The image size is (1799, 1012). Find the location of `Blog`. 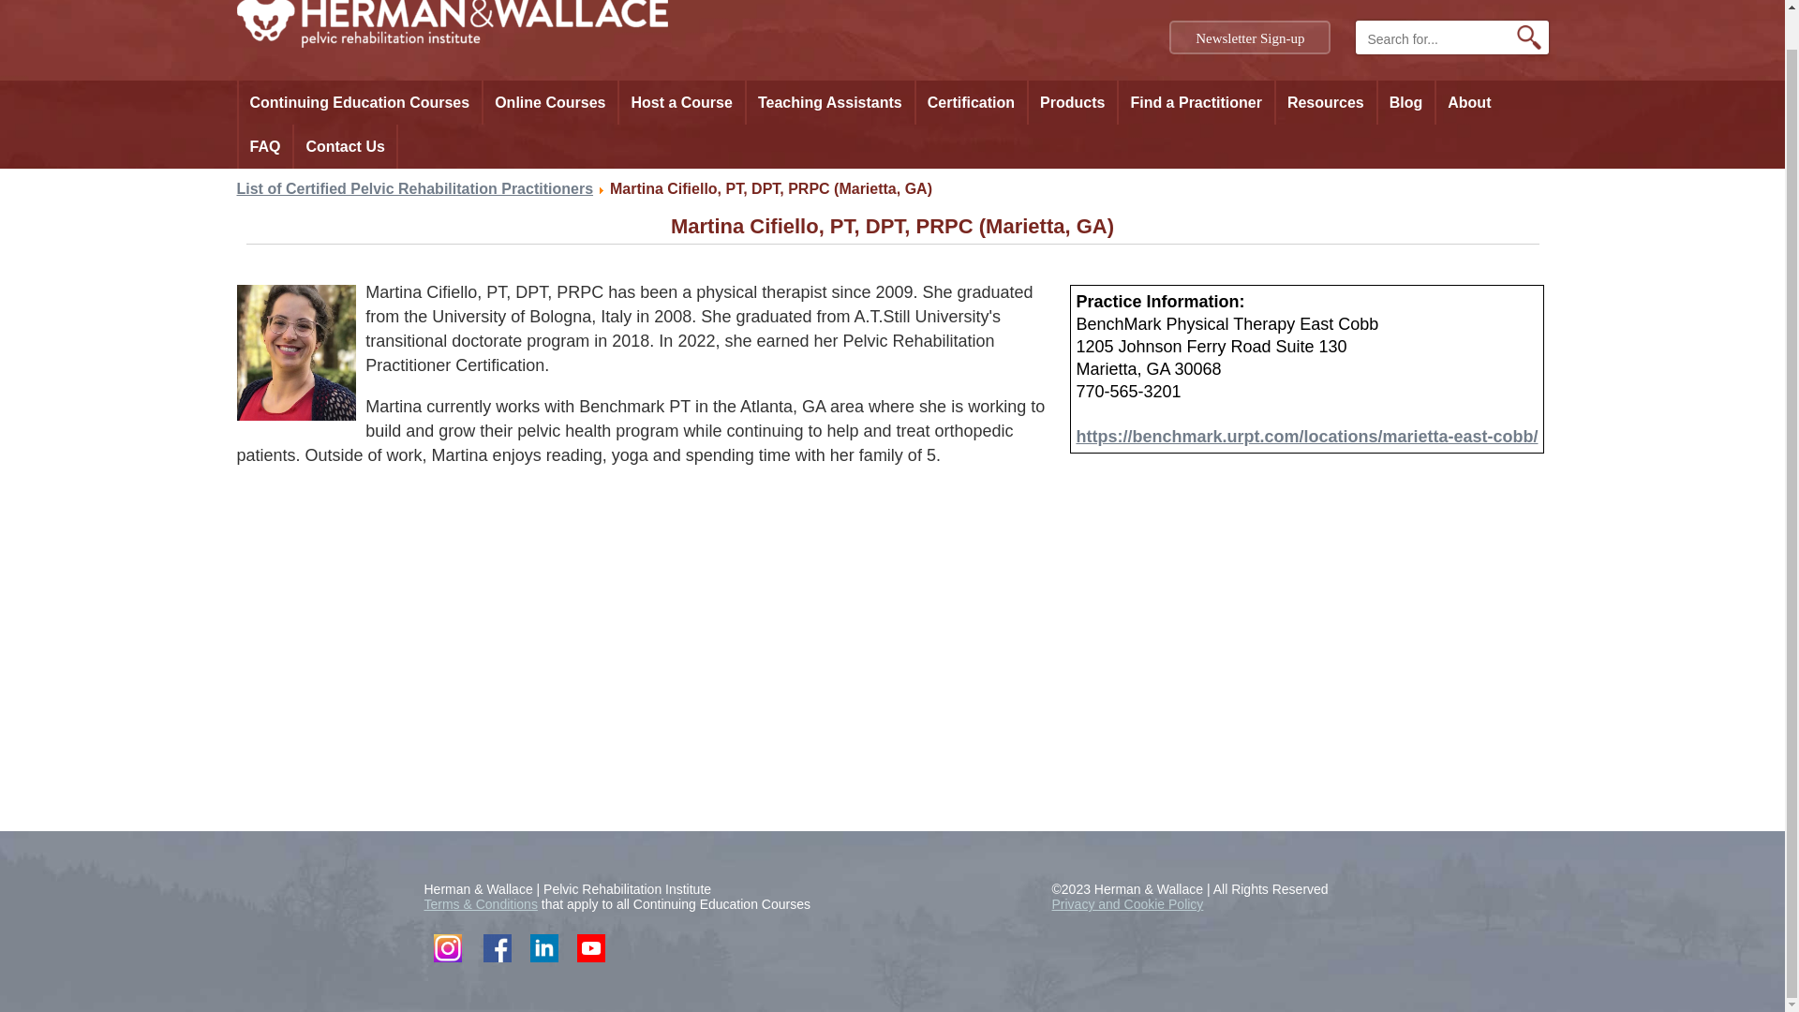

Blog is located at coordinates (1406, 102).